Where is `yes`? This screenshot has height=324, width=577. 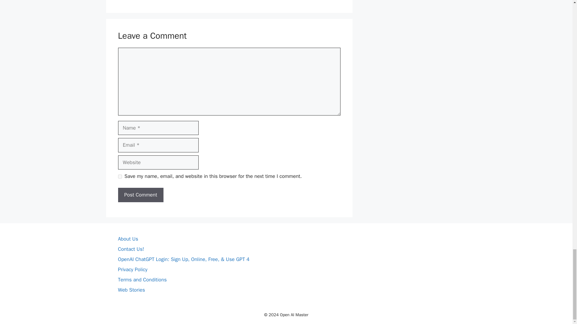
yes is located at coordinates (120, 176).